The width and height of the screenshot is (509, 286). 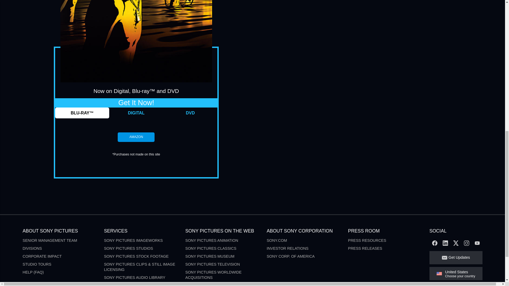 I want to click on AMAZON, so click(x=136, y=137).